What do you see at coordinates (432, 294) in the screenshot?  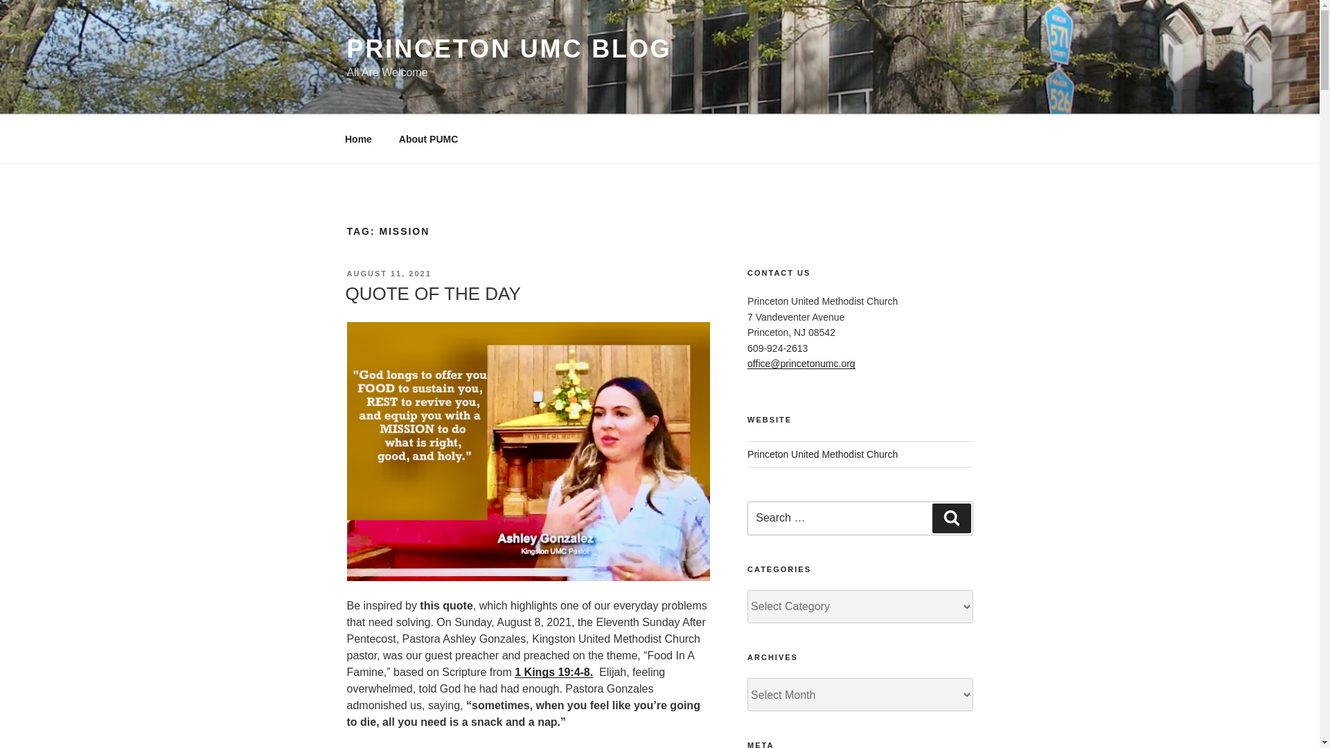 I see `QUOTE OF THE DAY` at bounding box center [432, 294].